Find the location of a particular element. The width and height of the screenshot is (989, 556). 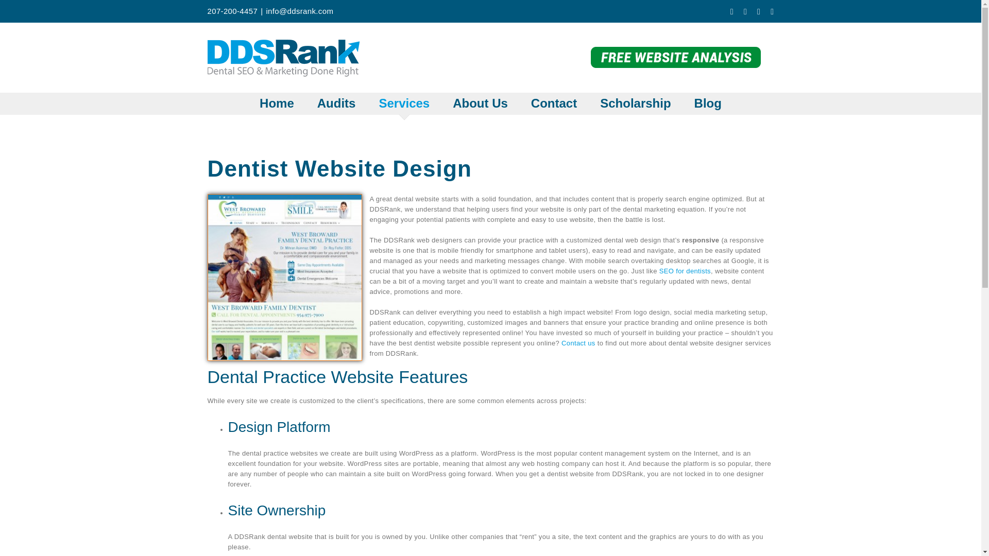

Services is located at coordinates (404, 103).